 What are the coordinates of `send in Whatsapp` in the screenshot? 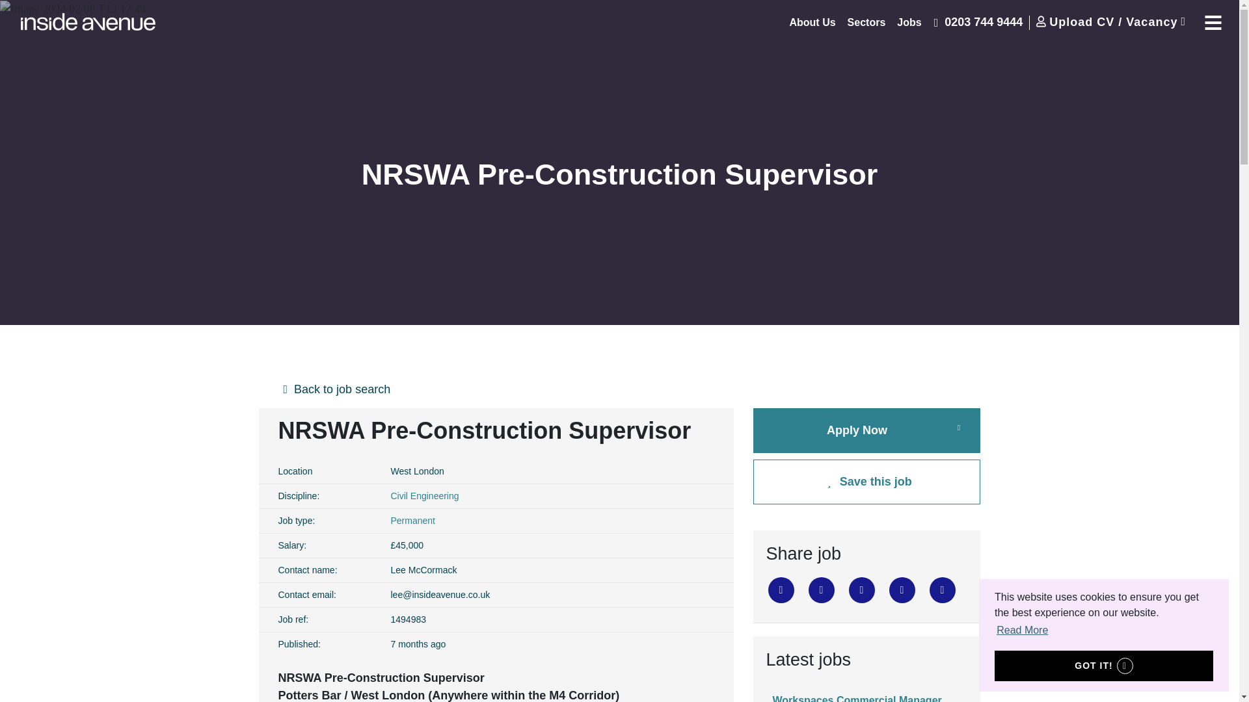 It's located at (942, 590).